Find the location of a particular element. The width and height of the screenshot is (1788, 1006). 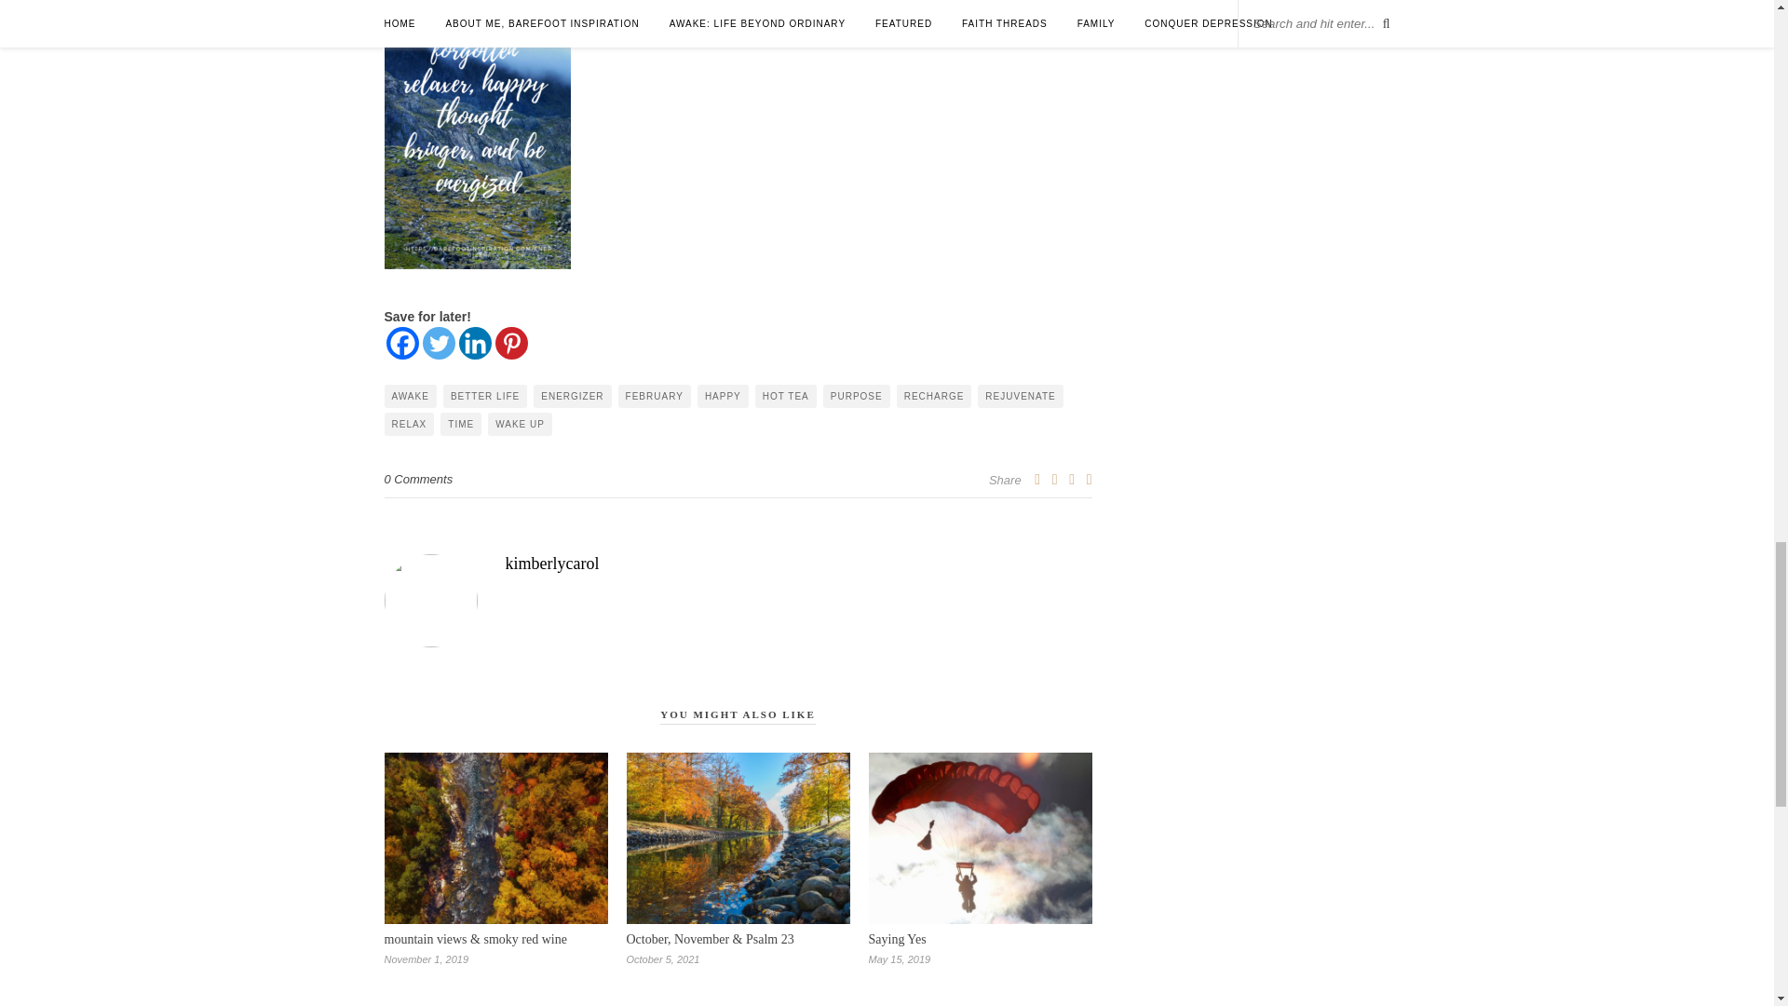

Facebook is located at coordinates (402, 343).